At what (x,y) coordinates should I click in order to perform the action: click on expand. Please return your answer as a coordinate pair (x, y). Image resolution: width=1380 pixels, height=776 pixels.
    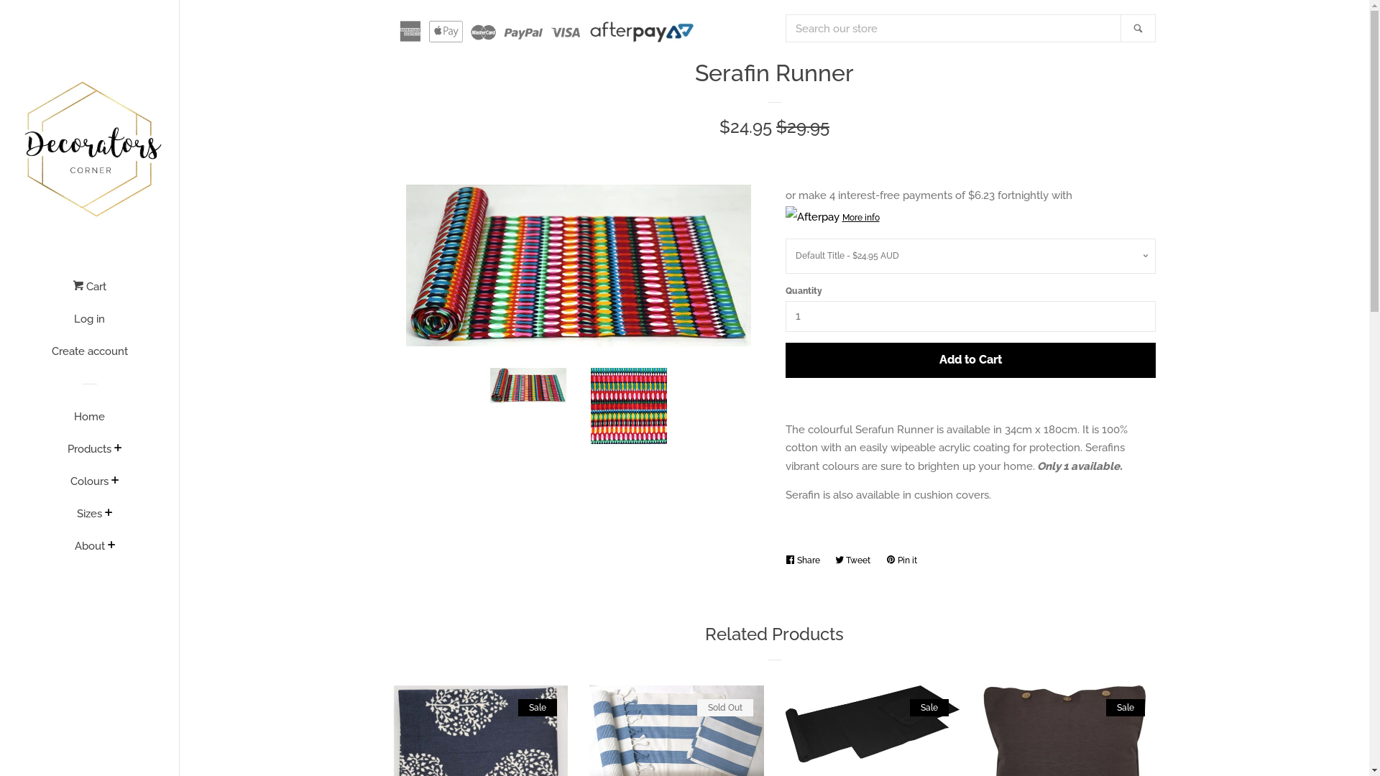
    Looking at the image, I should click on (109, 514).